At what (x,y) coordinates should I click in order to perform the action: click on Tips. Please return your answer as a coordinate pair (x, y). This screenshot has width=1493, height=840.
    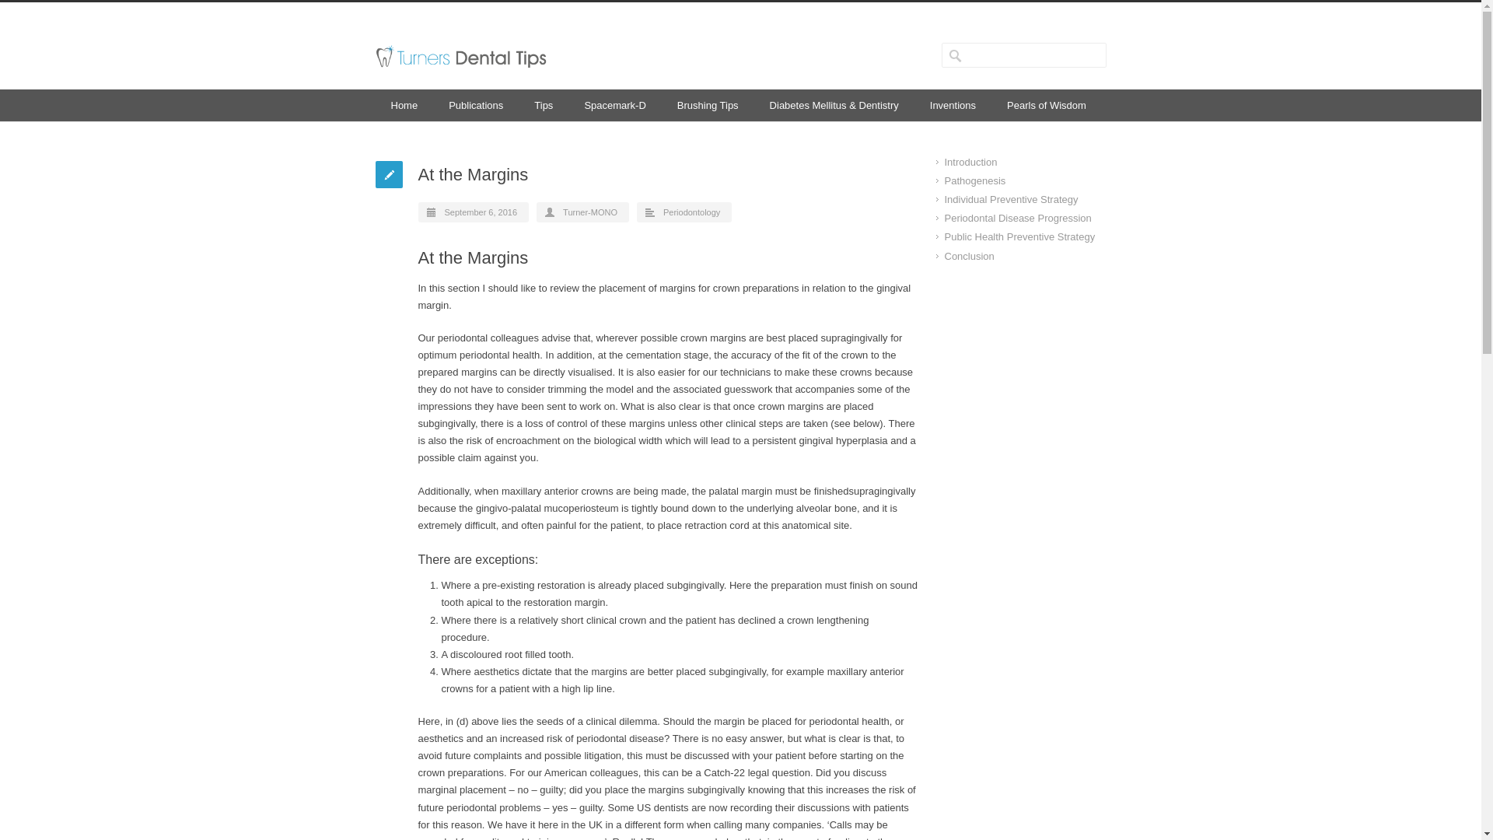
    Looking at the image, I should click on (543, 104).